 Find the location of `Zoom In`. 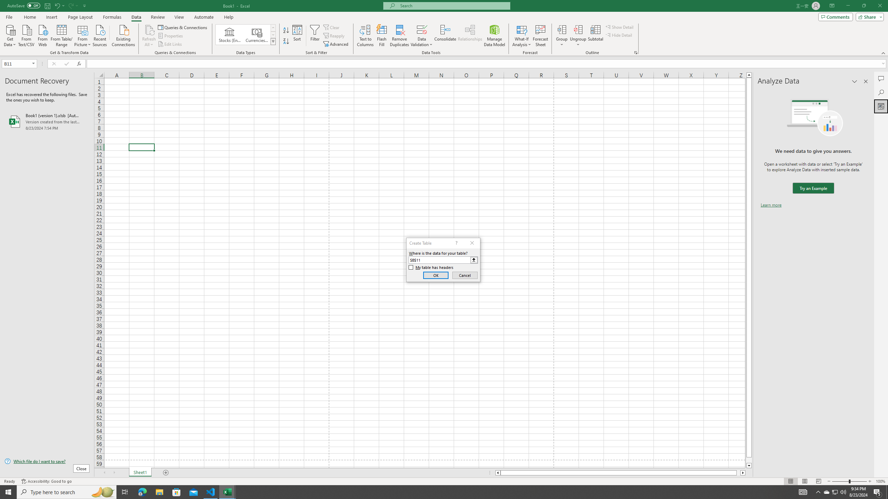

Zoom In is located at coordinates (870, 481).